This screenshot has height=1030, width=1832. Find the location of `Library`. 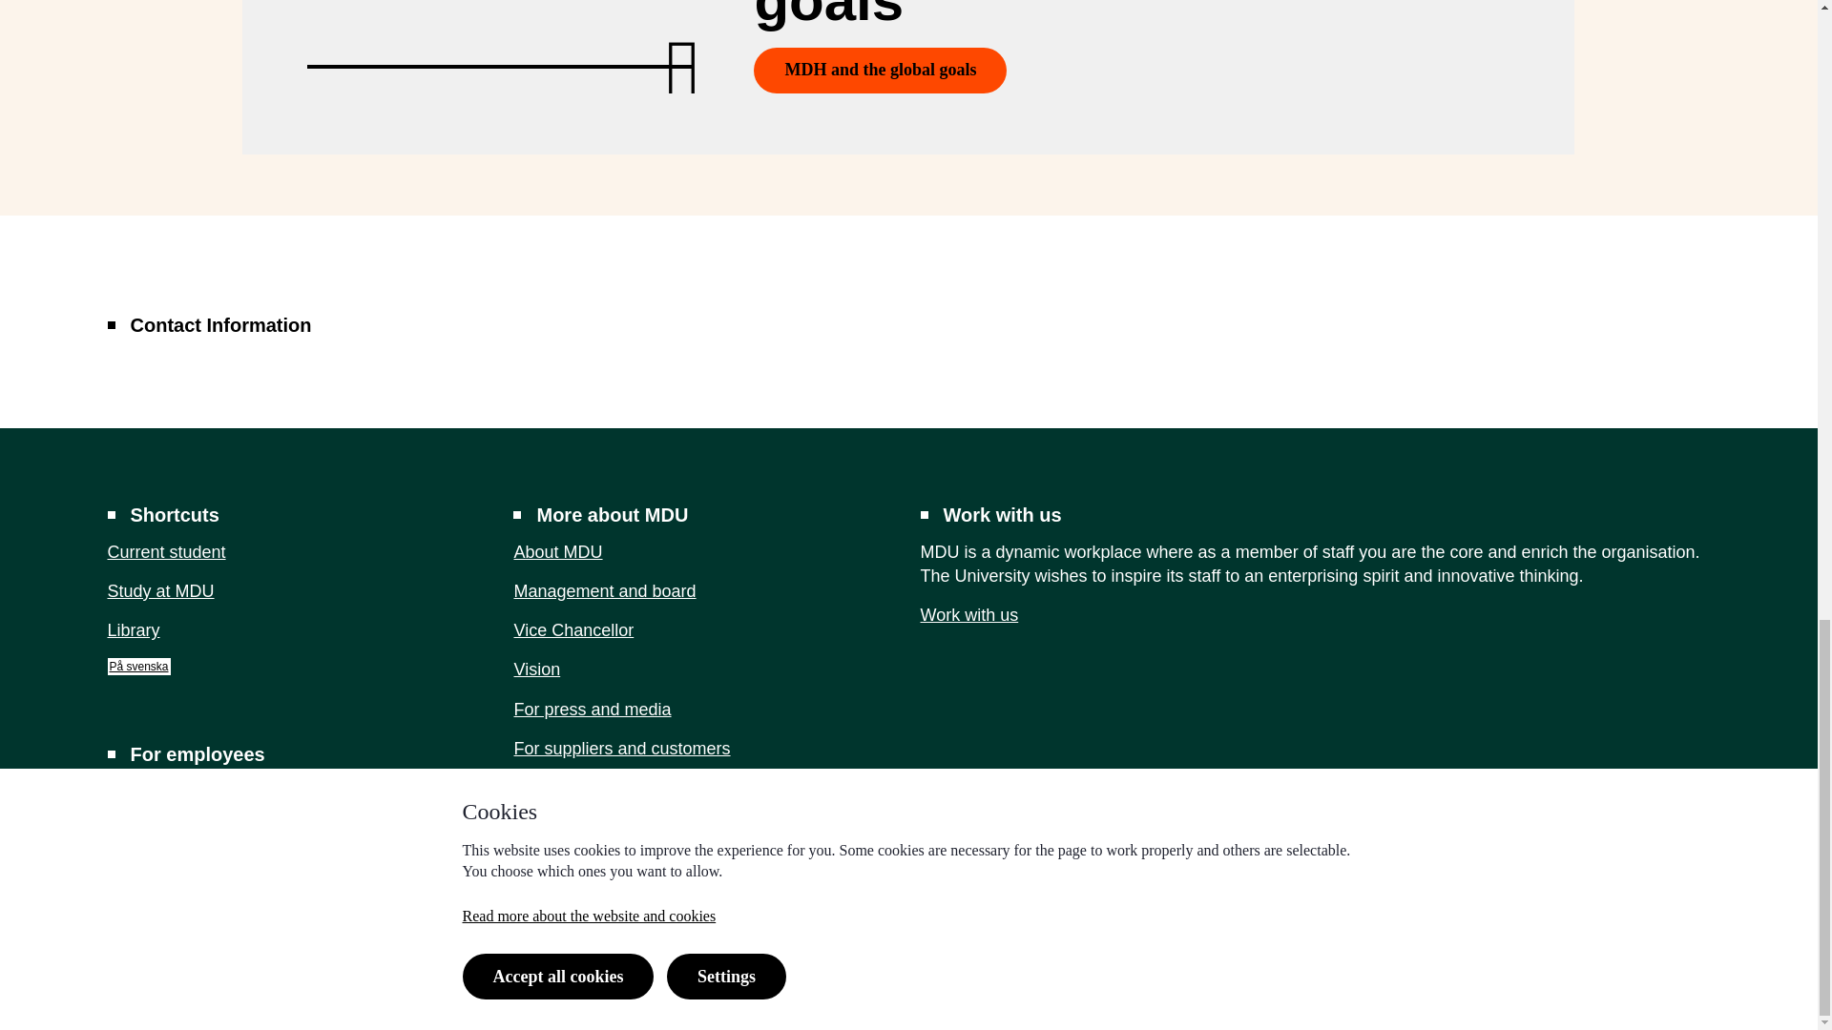

Library is located at coordinates (554, 788).